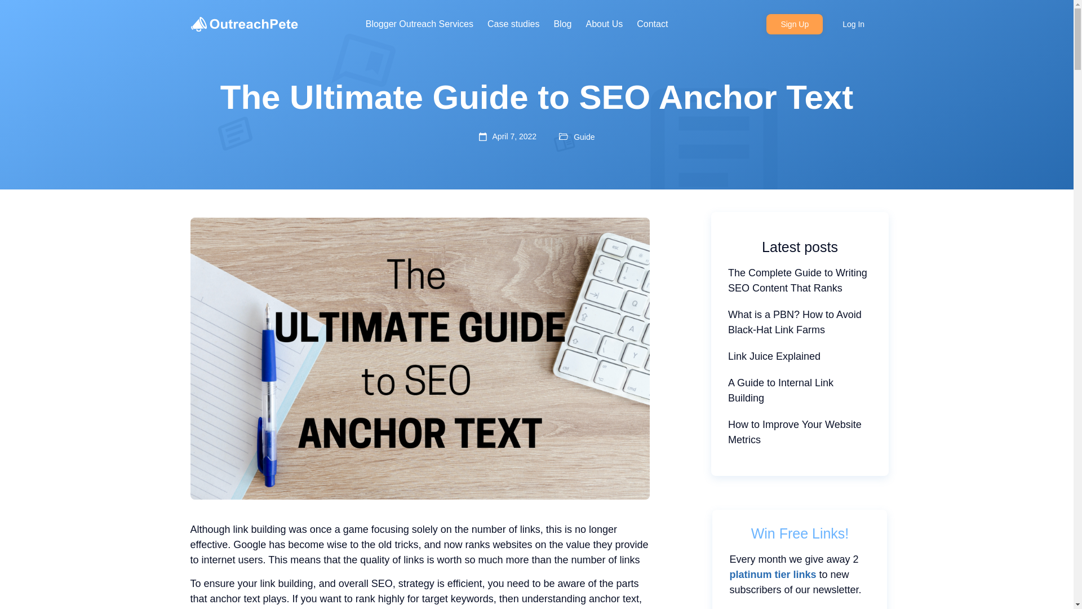 The height and width of the screenshot is (609, 1082). What do you see at coordinates (794, 24) in the screenshot?
I see `Sign Up` at bounding box center [794, 24].